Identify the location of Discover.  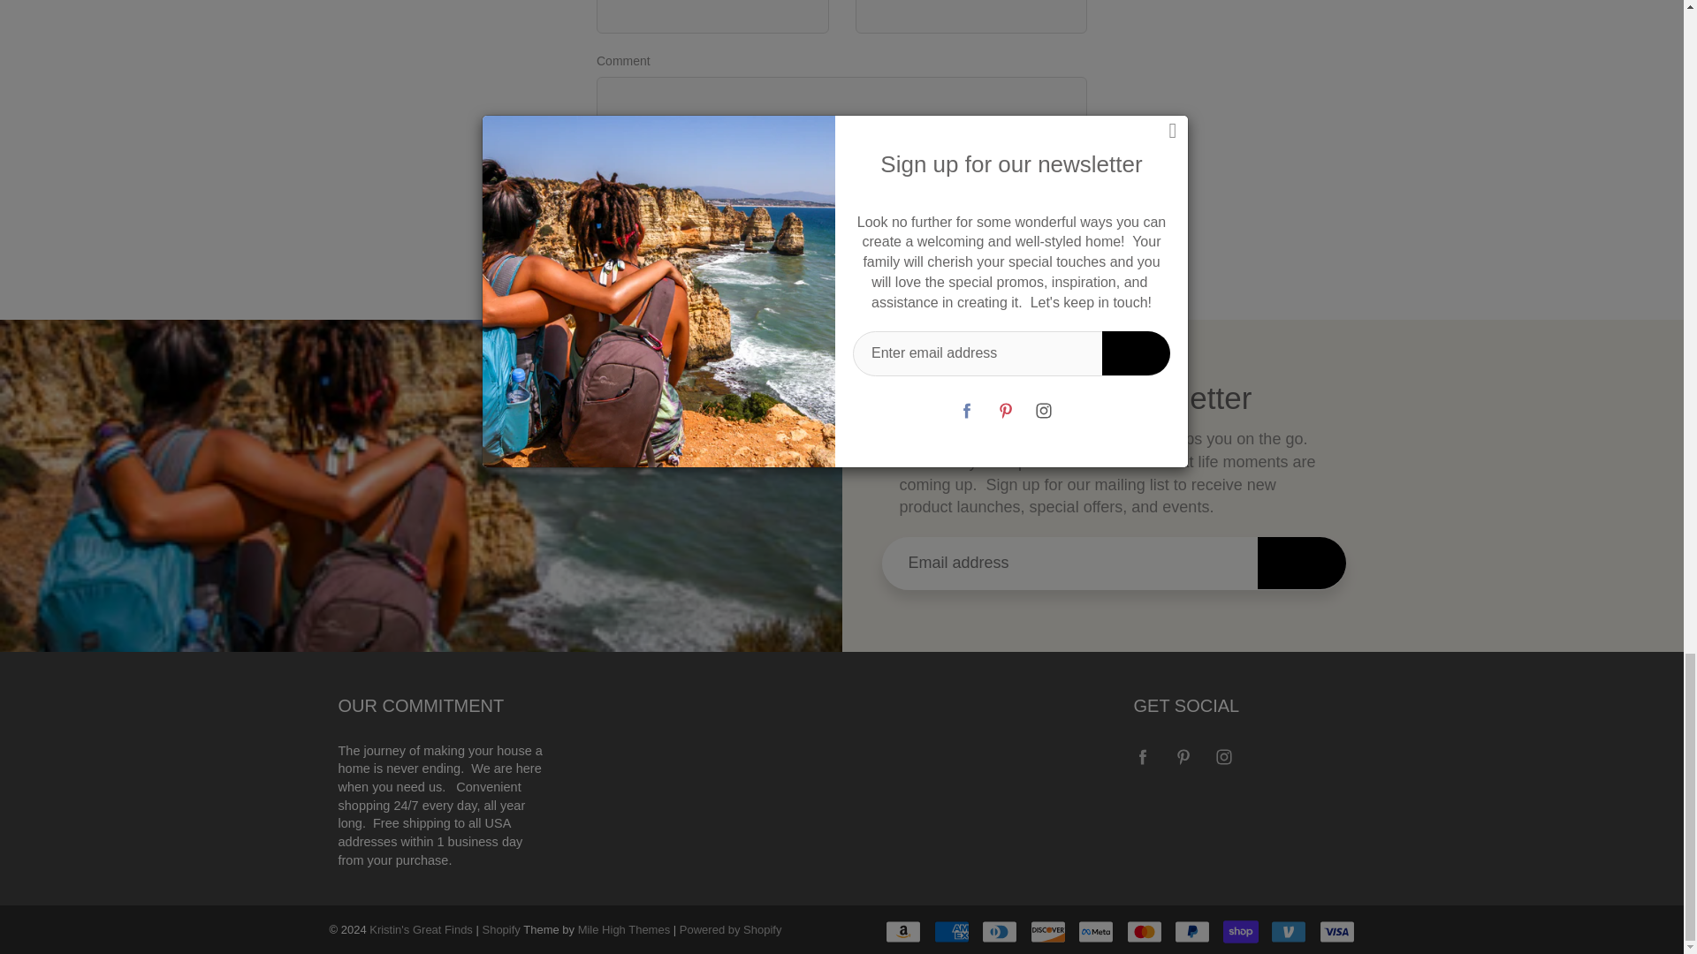
(1047, 932).